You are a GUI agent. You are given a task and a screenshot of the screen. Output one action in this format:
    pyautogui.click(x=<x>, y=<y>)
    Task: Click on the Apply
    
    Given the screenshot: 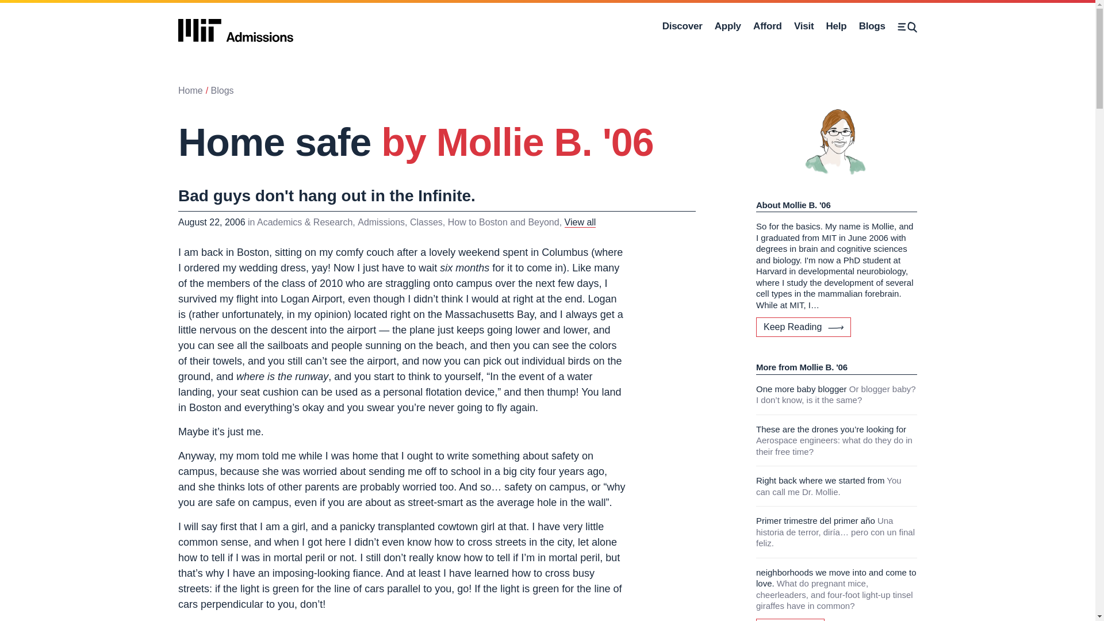 What is the action you would take?
    pyautogui.click(x=727, y=26)
    